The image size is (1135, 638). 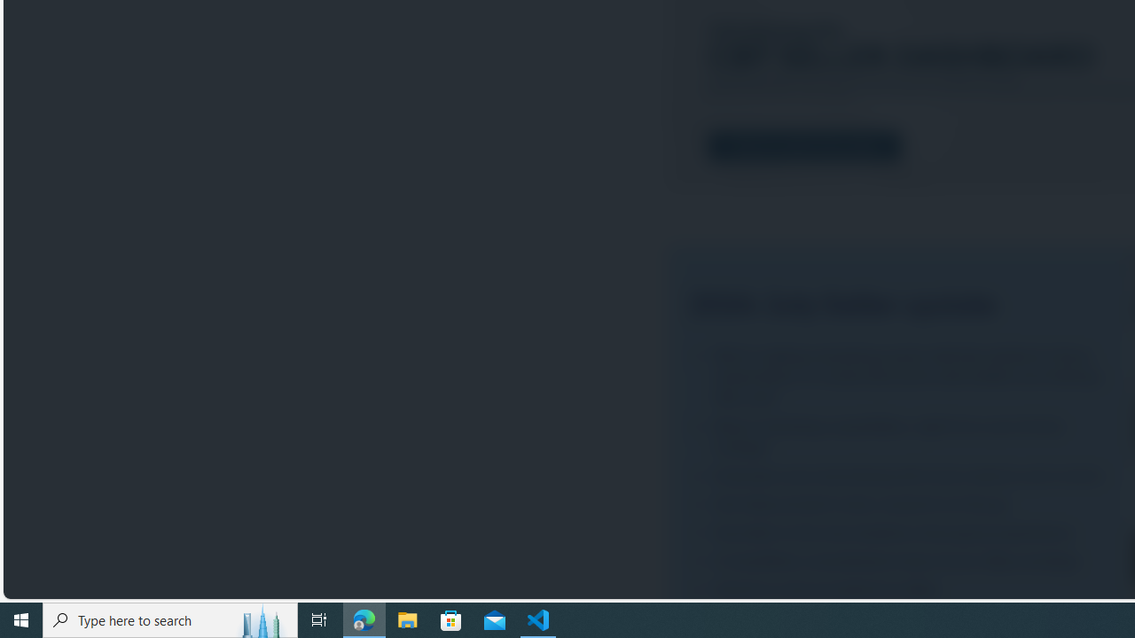 What do you see at coordinates (901, 476) in the screenshot?
I see `Empower your advertising with more metrics and control` at bounding box center [901, 476].